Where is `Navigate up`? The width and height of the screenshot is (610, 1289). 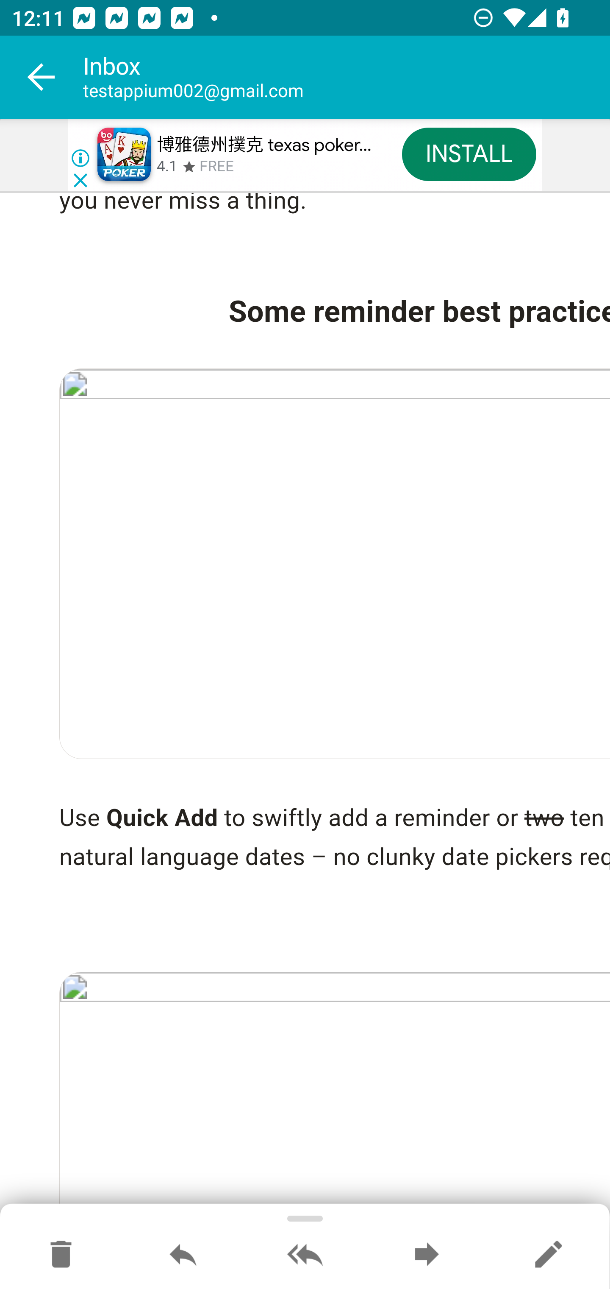 Navigate up is located at coordinates (42, 77).